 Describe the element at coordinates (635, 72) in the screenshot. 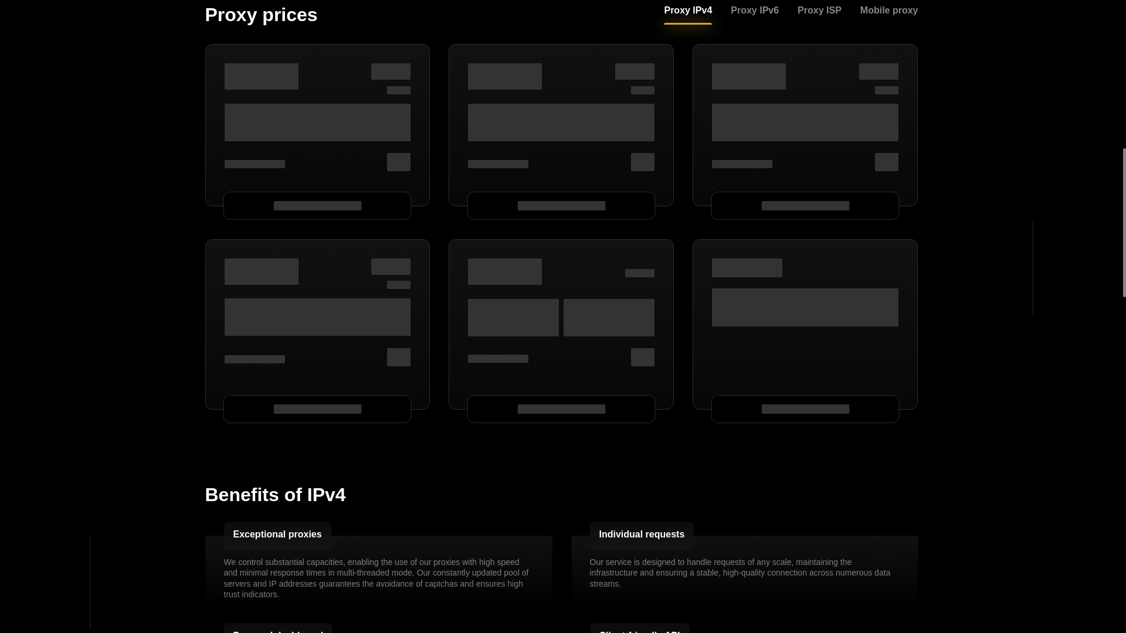

I see `Loading...` at that location.